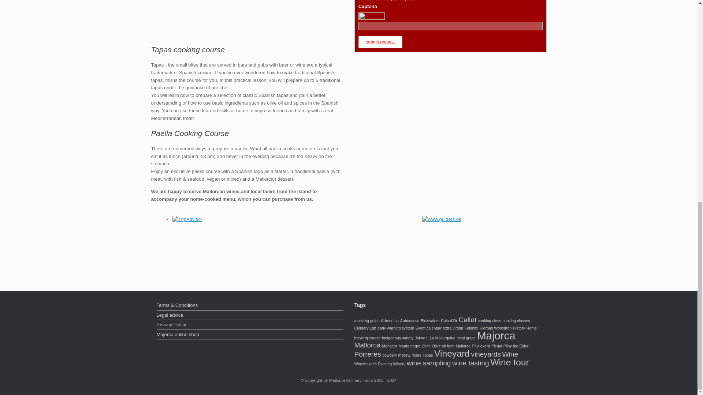 This screenshot has width=703, height=395. I want to click on wp-1647520685548.jpg, so click(247, 16).